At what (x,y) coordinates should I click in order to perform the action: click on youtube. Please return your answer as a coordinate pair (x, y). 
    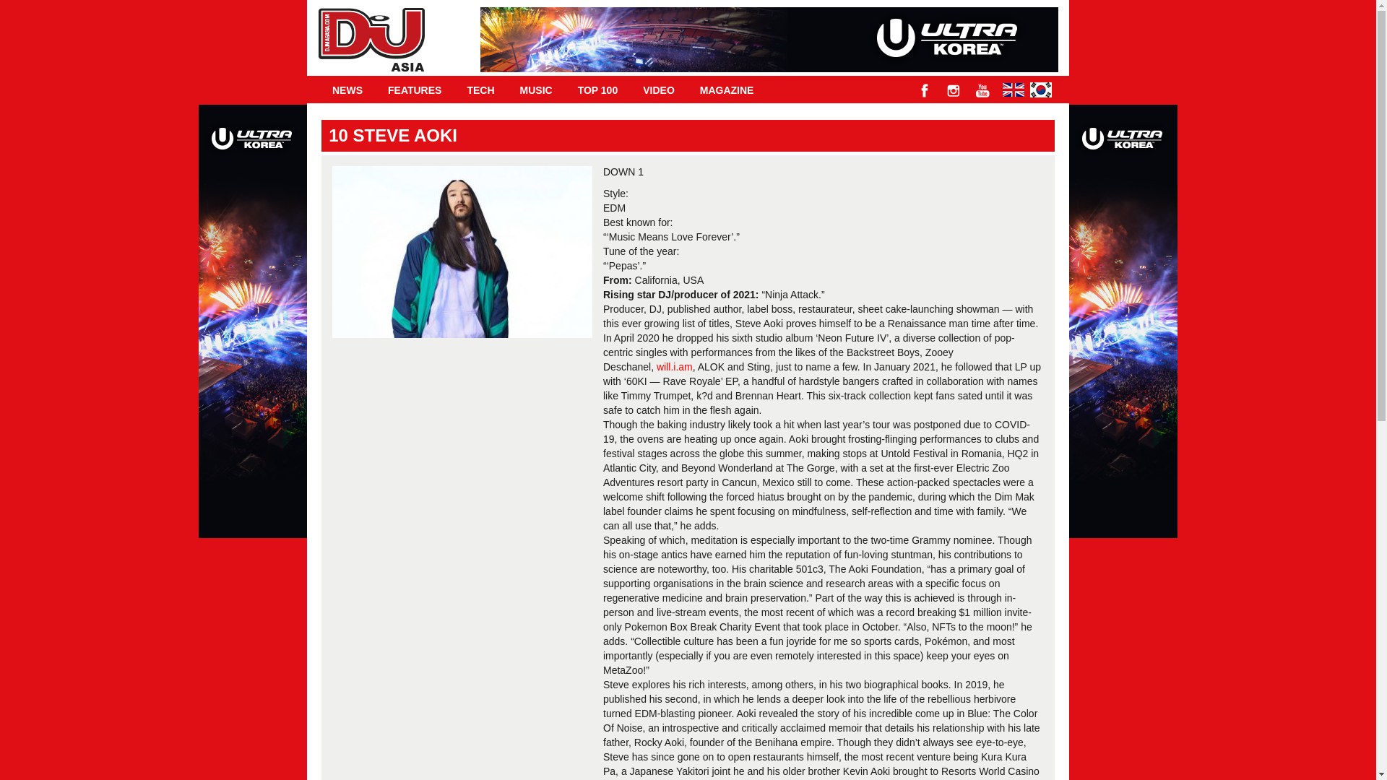
    Looking at the image, I should click on (982, 90).